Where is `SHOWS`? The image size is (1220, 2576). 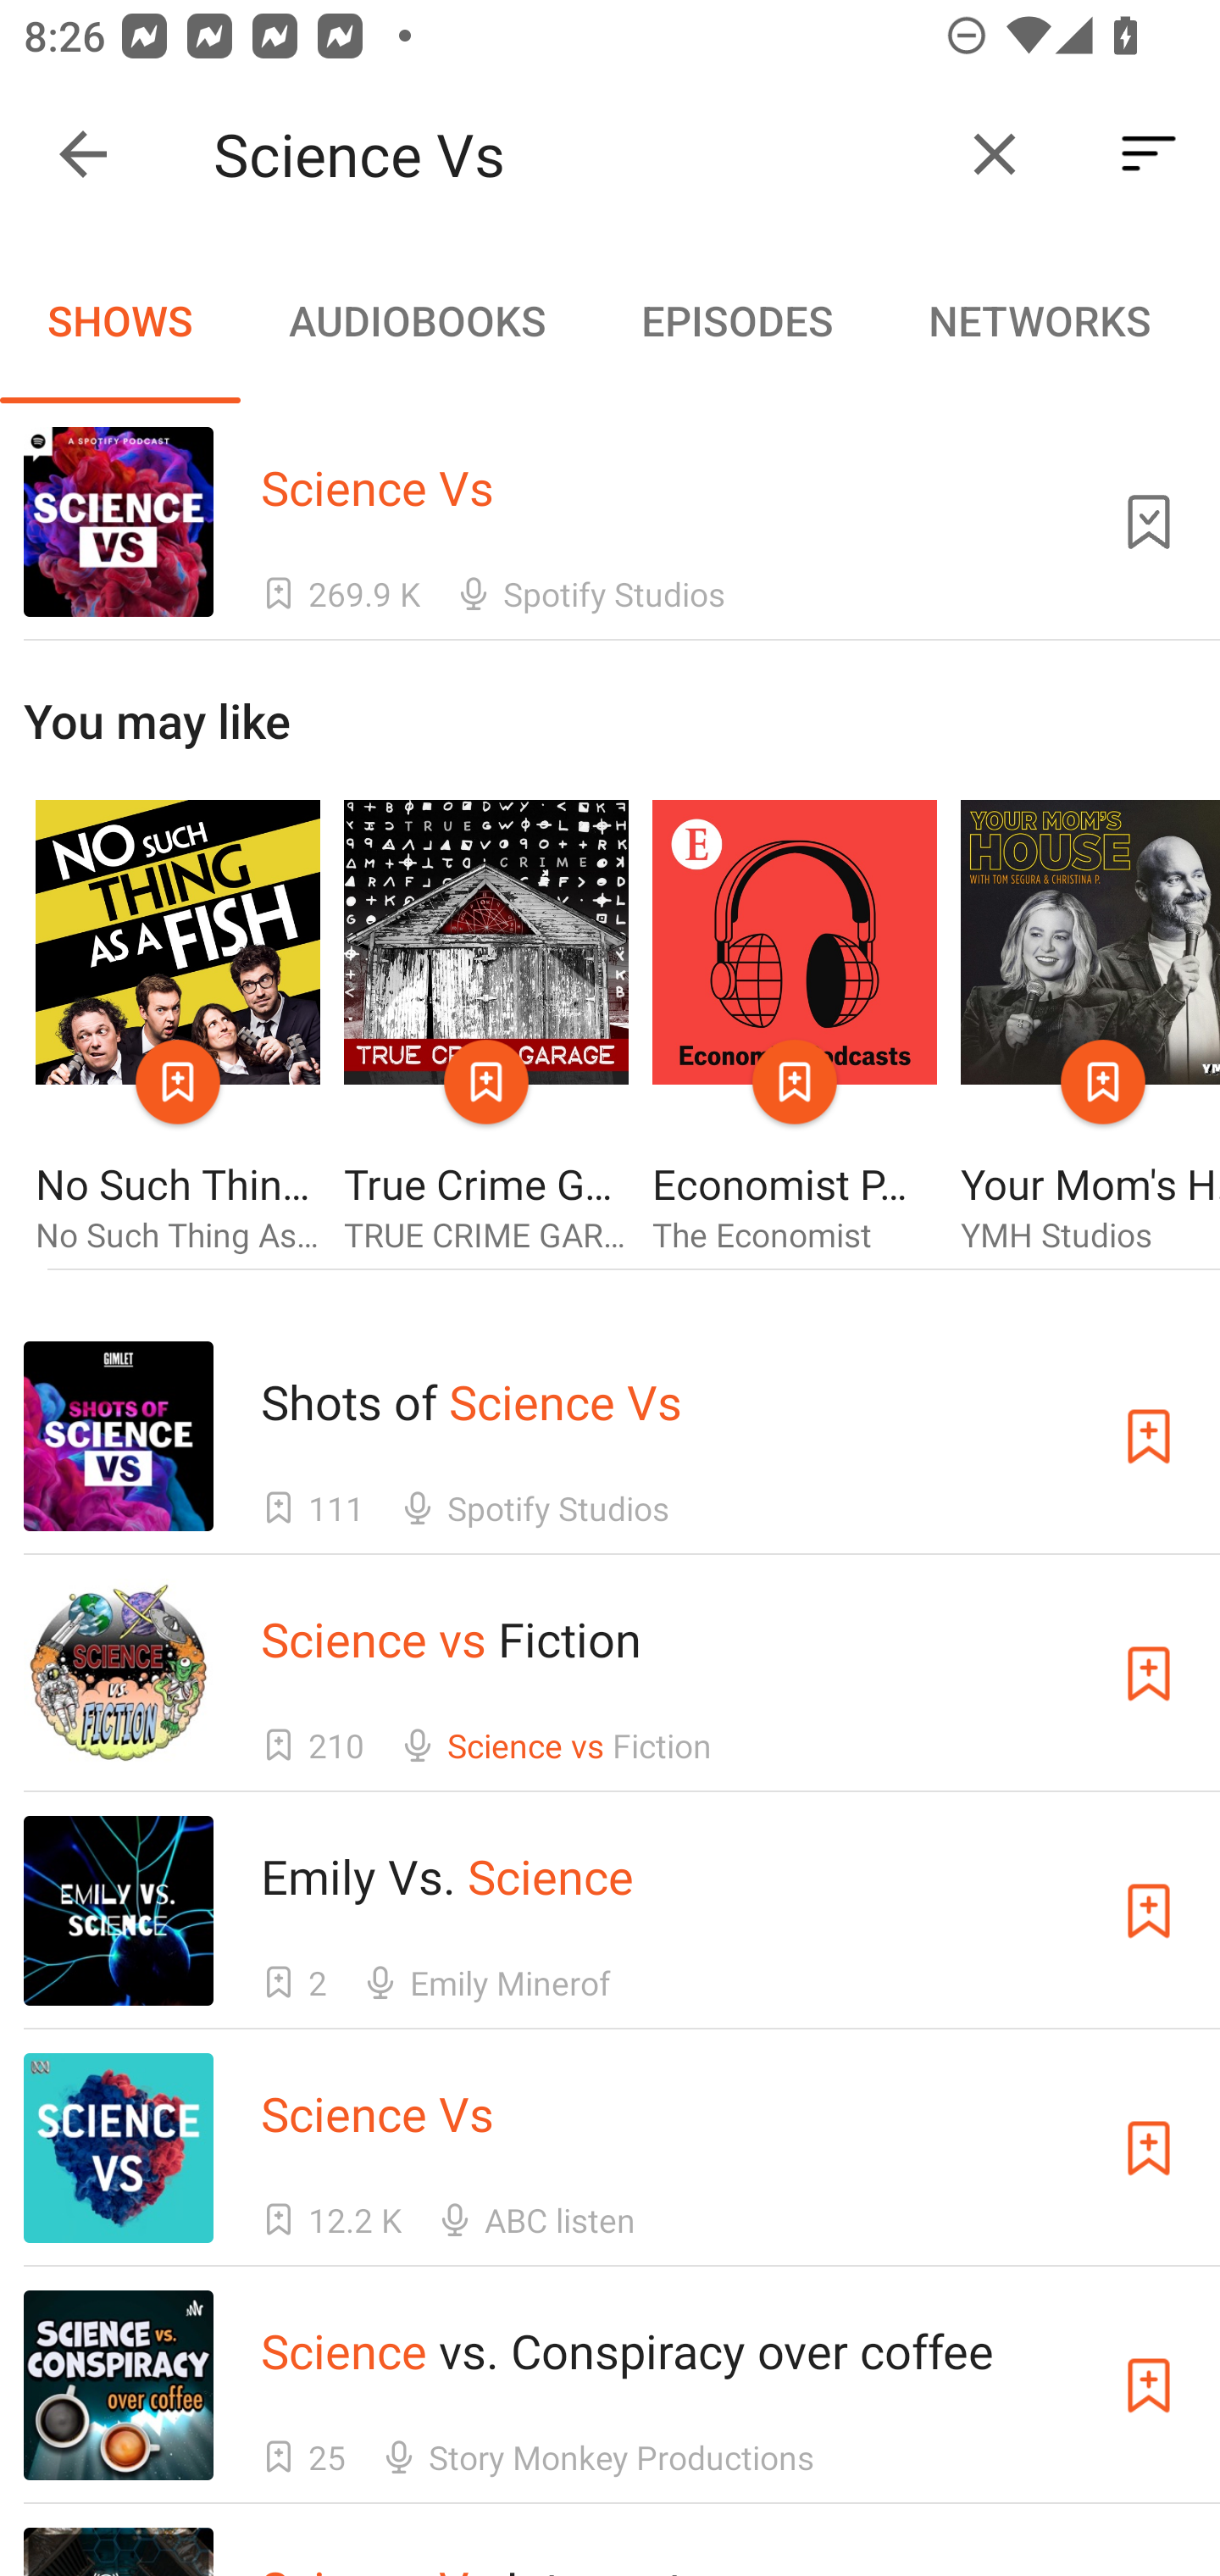
SHOWS is located at coordinates (120, 320).